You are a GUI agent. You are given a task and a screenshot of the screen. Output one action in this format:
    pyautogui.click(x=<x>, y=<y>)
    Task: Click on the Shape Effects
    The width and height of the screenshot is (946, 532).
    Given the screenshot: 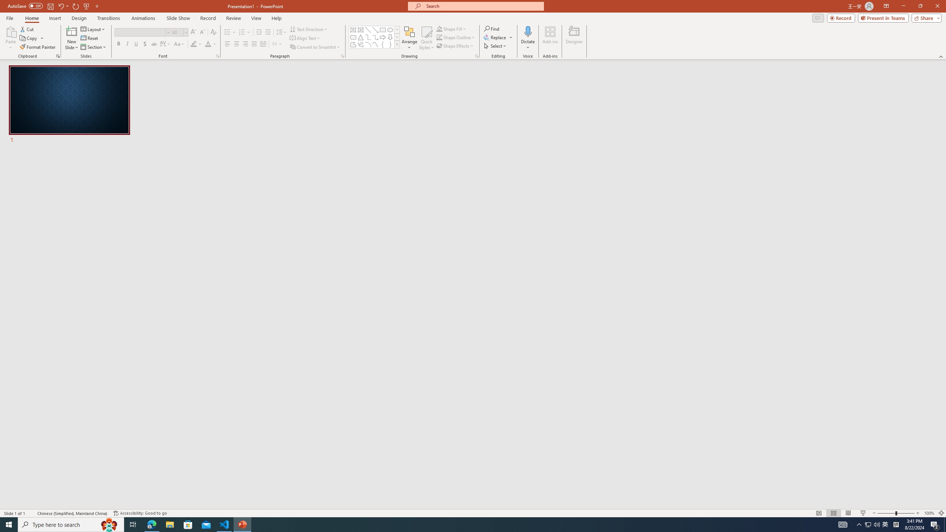 What is the action you would take?
    pyautogui.click(x=455, y=46)
    